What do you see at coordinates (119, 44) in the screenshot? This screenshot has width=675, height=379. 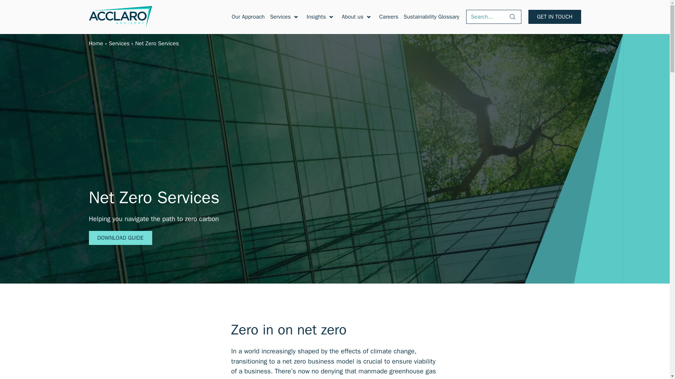 I see `Services` at bounding box center [119, 44].